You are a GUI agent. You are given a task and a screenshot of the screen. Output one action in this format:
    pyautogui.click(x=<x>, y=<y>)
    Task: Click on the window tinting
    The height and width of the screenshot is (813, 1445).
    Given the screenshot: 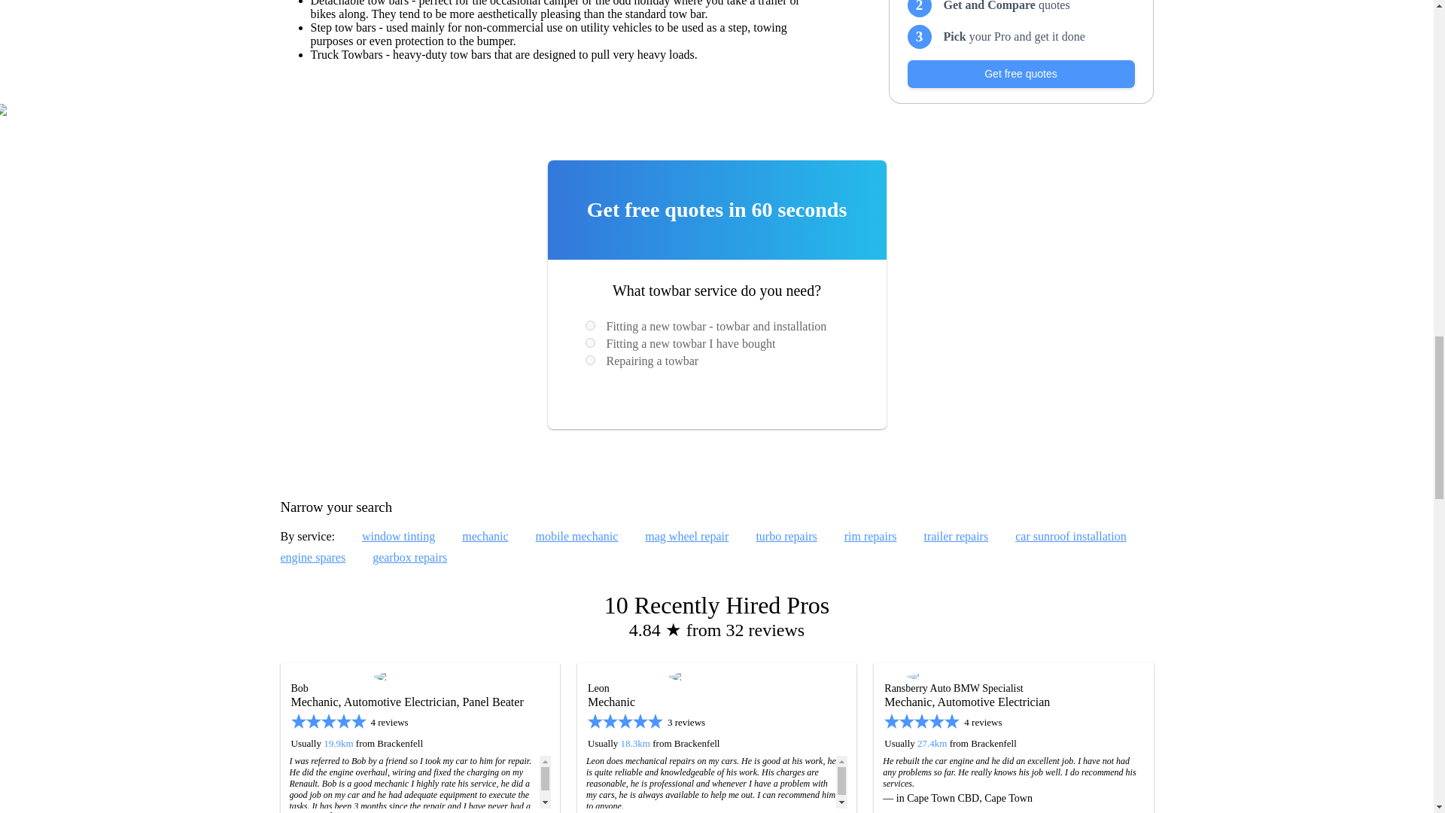 What is the action you would take?
    pyautogui.click(x=398, y=536)
    